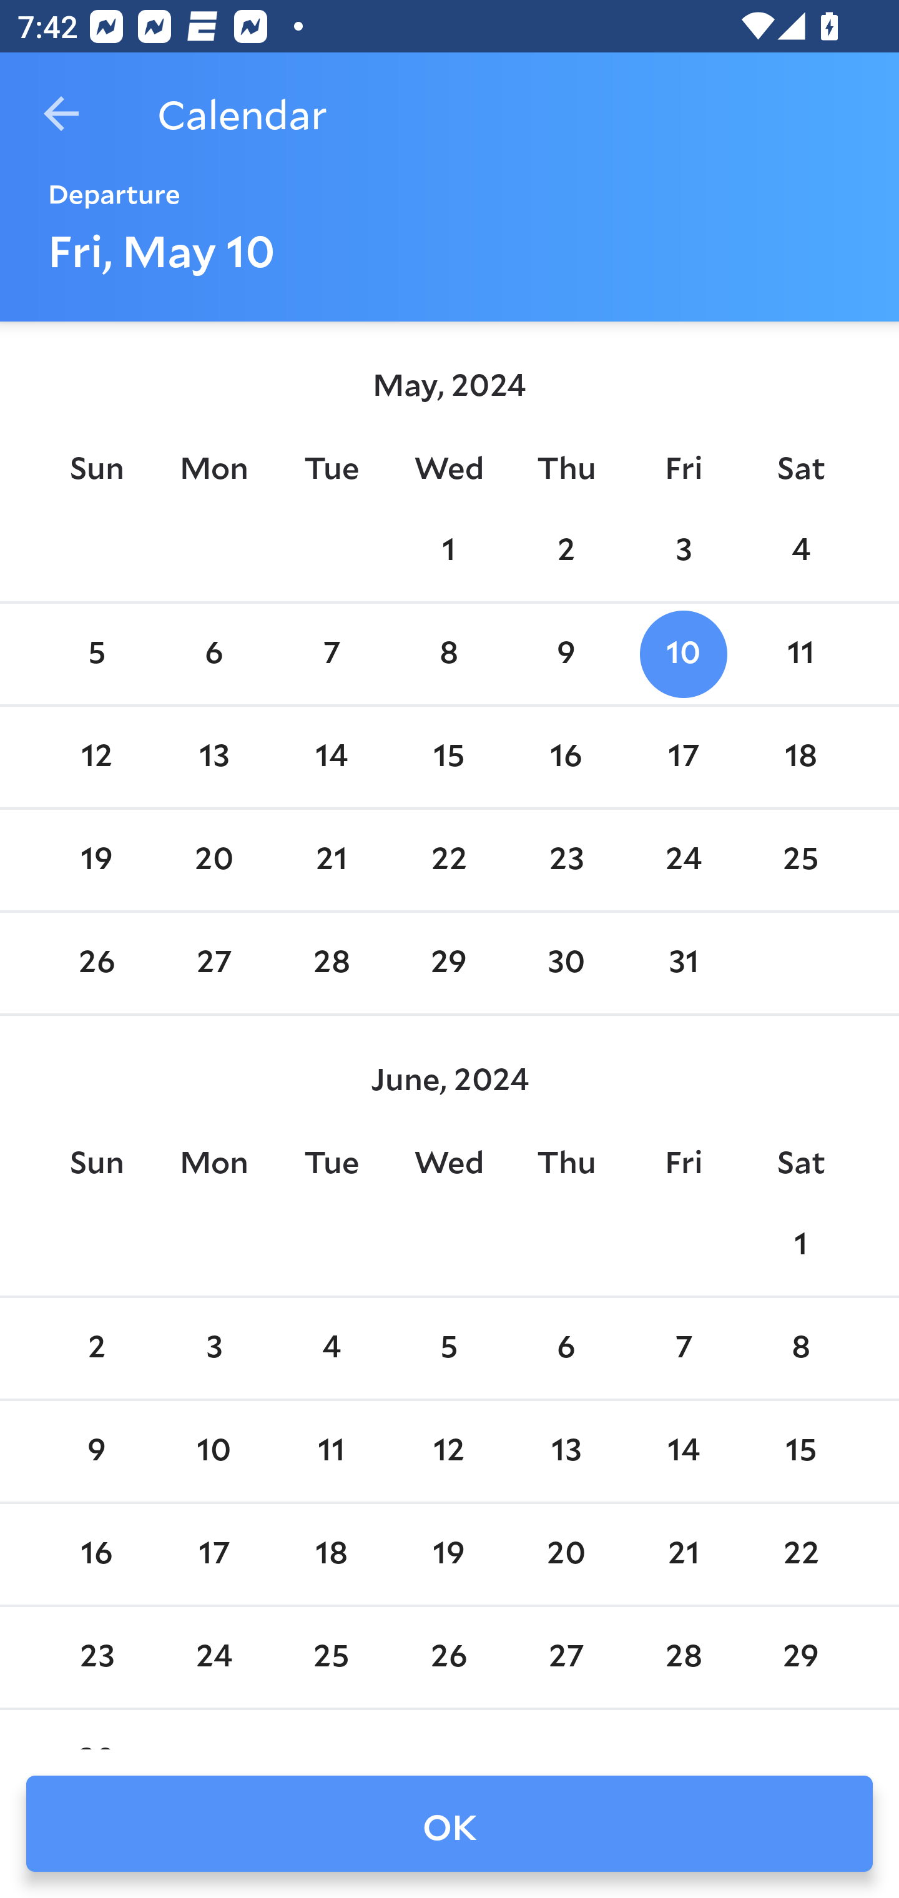 Image resolution: width=899 pixels, height=1898 pixels. What do you see at coordinates (214, 964) in the screenshot?
I see `27` at bounding box center [214, 964].